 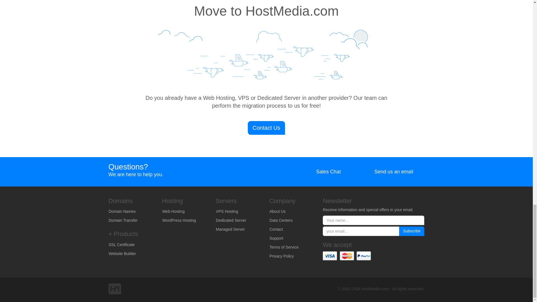 I want to click on Transfer your domain to HostMedia., so click(x=131, y=220).